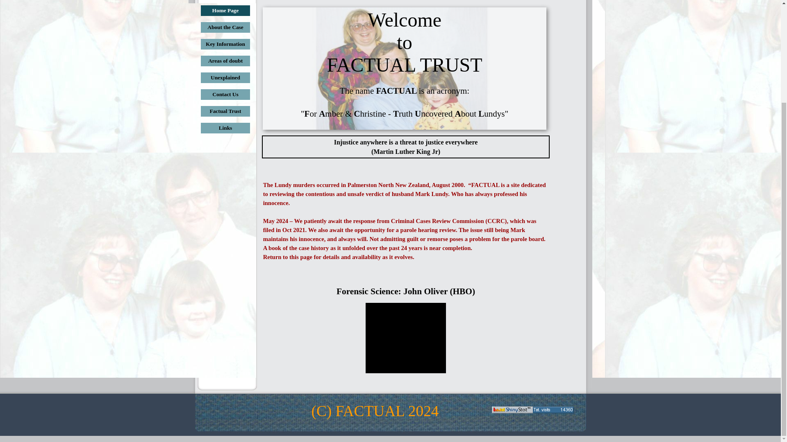 The image size is (787, 442). I want to click on Unexplained, so click(225, 78).